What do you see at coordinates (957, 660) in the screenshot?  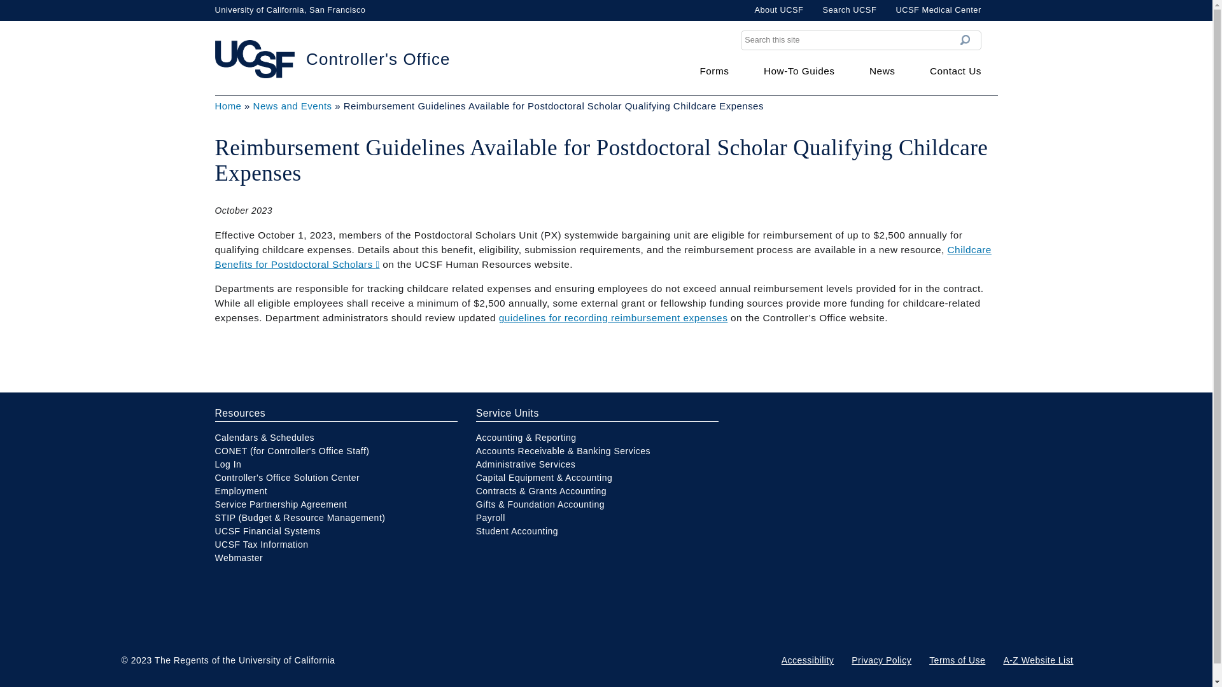 I see `Terms of Use` at bounding box center [957, 660].